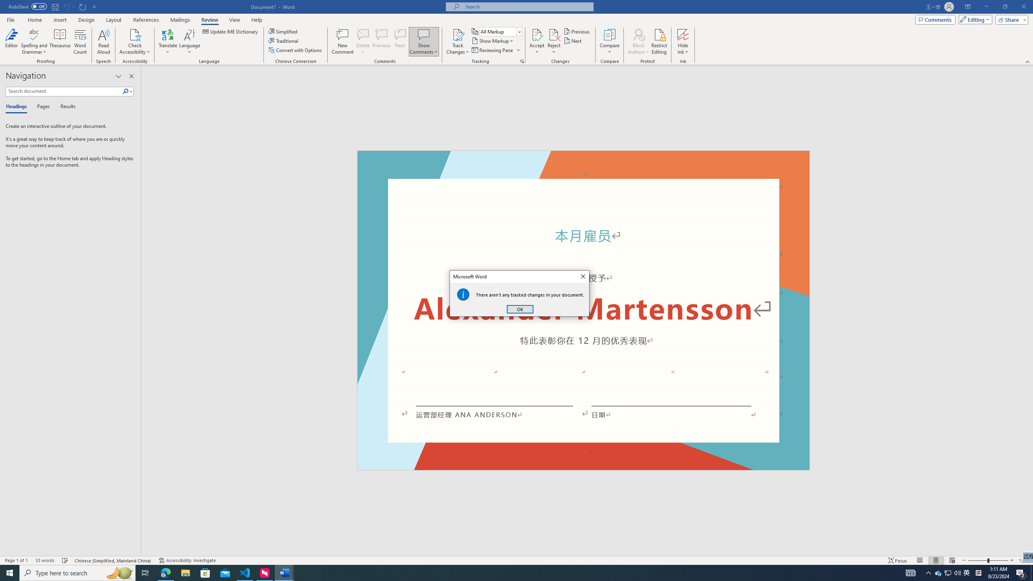 This screenshot has height=581, width=1033. What do you see at coordinates (898, 560) in the screenshot?
I see `Microsoft Edge - 1 running window` at bounding box center [898, 560].